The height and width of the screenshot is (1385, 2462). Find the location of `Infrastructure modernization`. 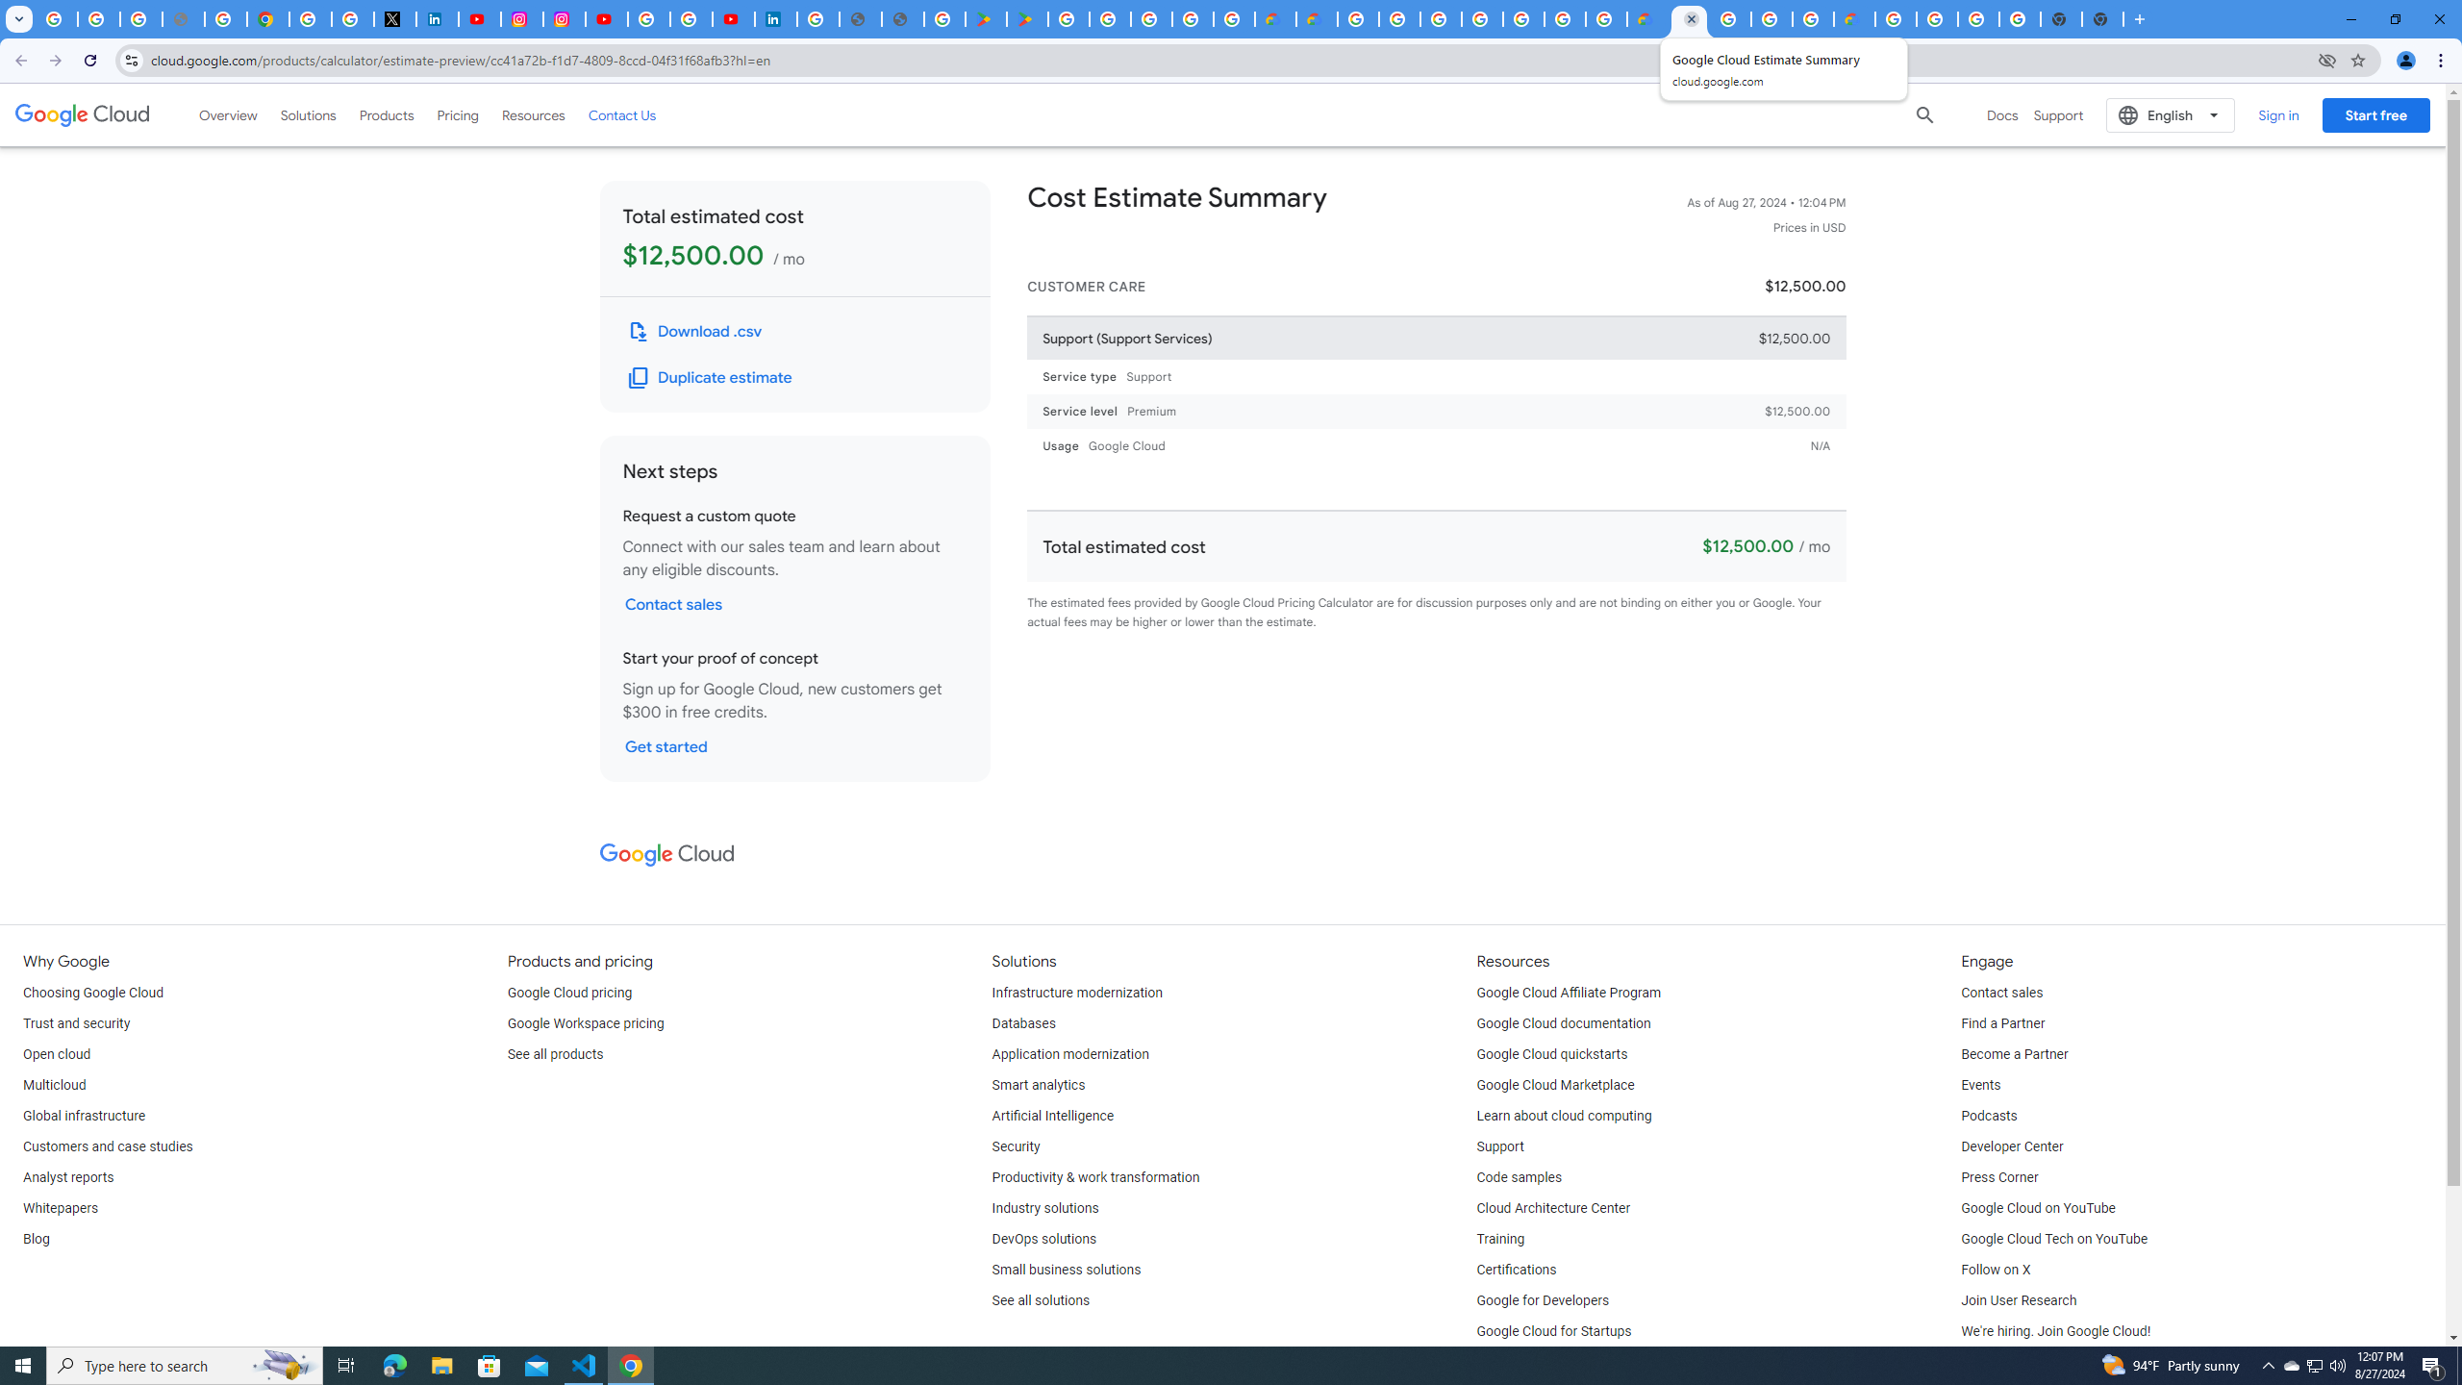

Infrastructure modernization is located at coordinates (1077, 993).